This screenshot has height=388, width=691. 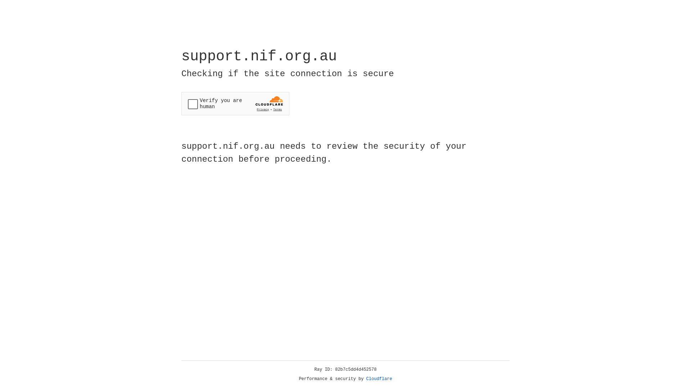 I want to click on Cloudflare, so click(x=379, y=379).